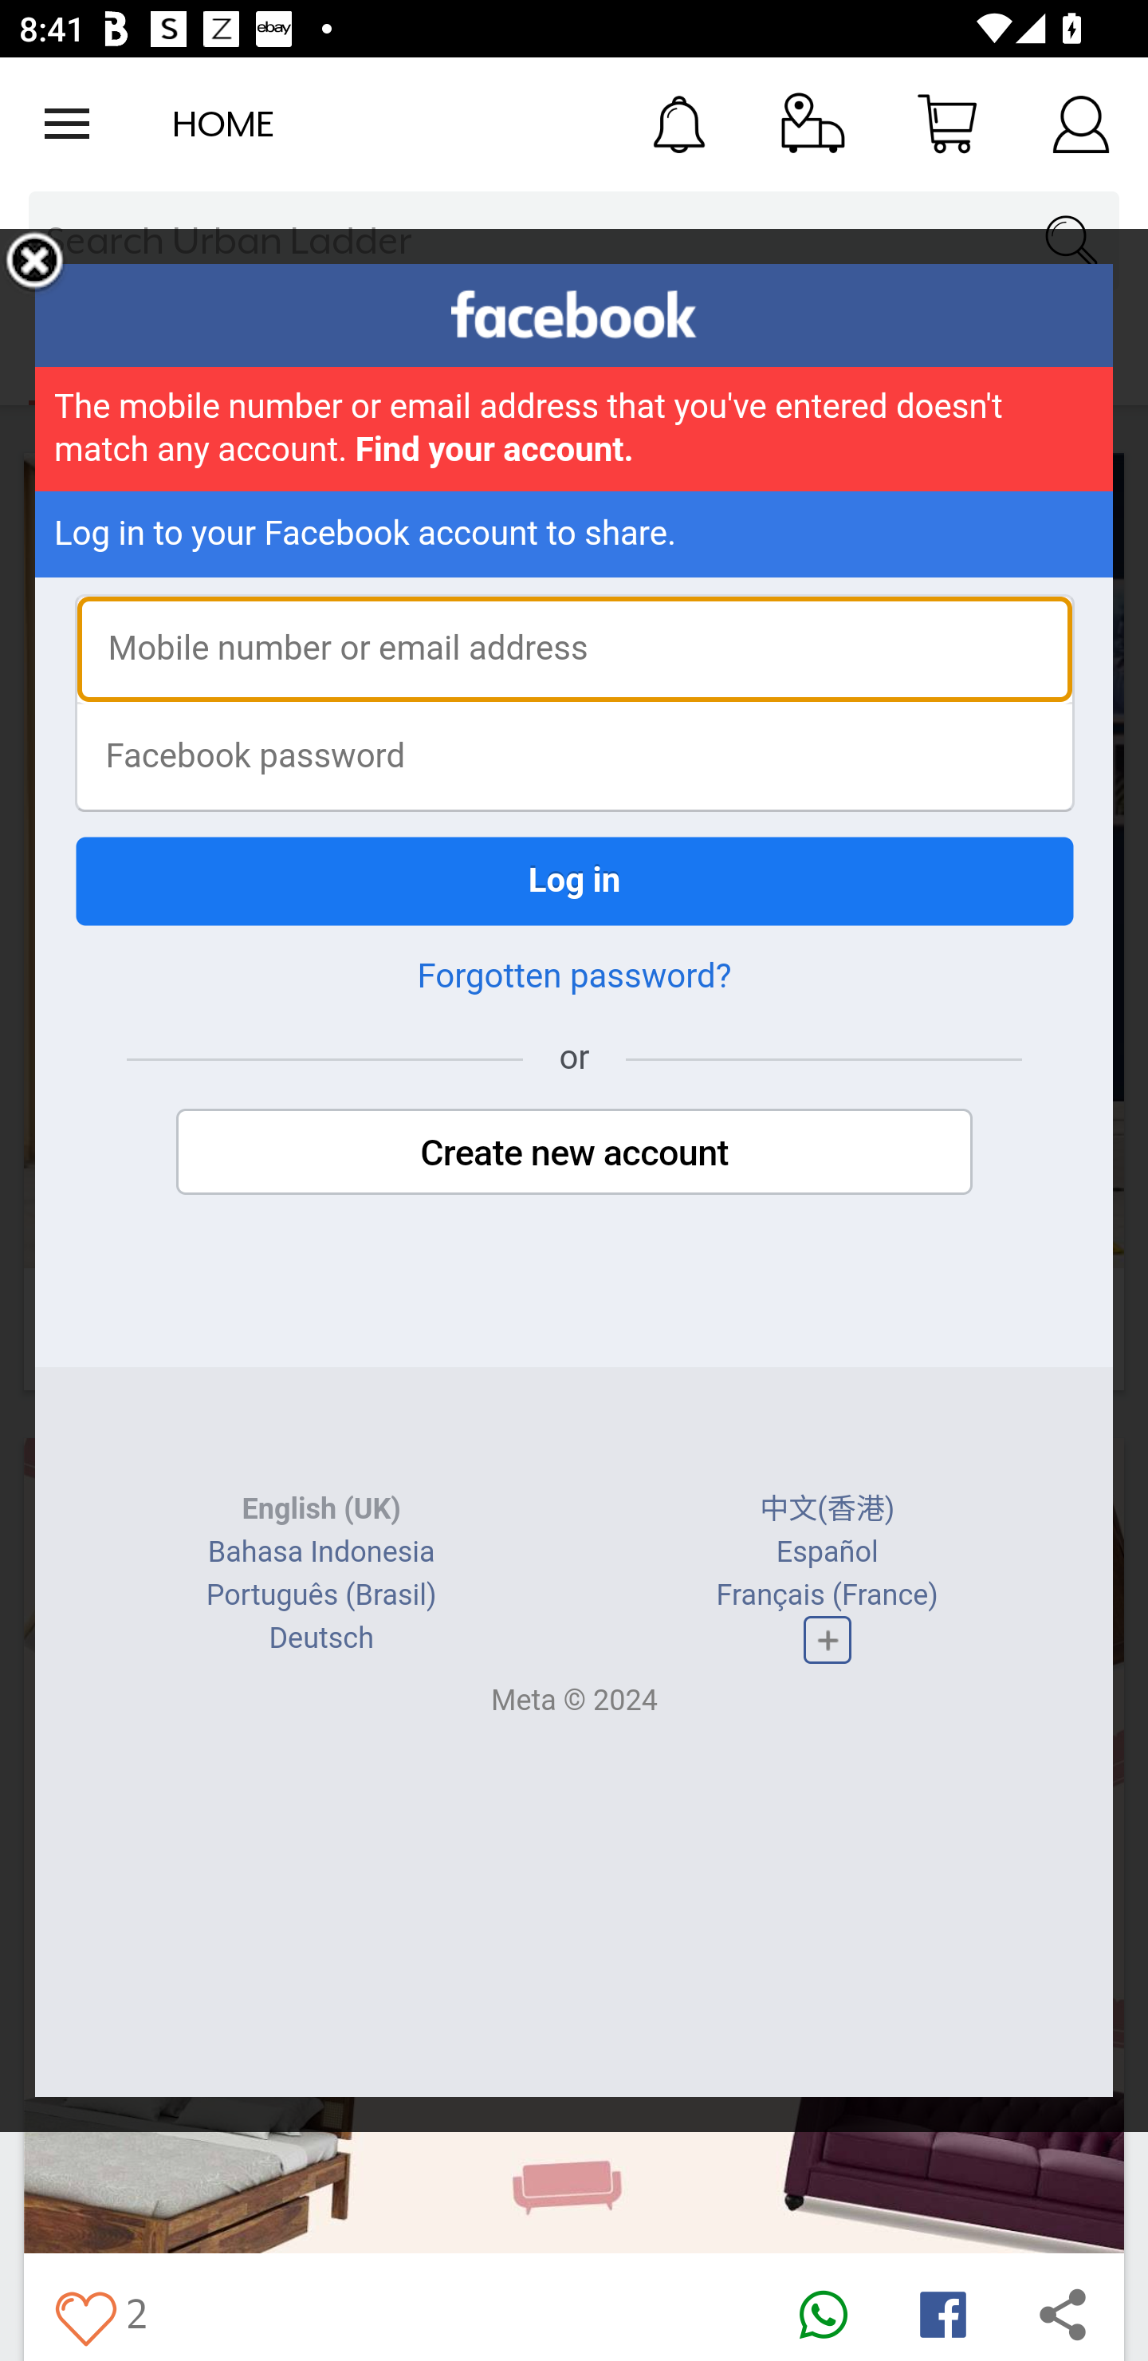 The width and height of the screenshot is (1148, 2361). What do you see at coordinates (320, 1638) in the screenshot?
I see `Deutsch` at bounding box center [320, 1638].